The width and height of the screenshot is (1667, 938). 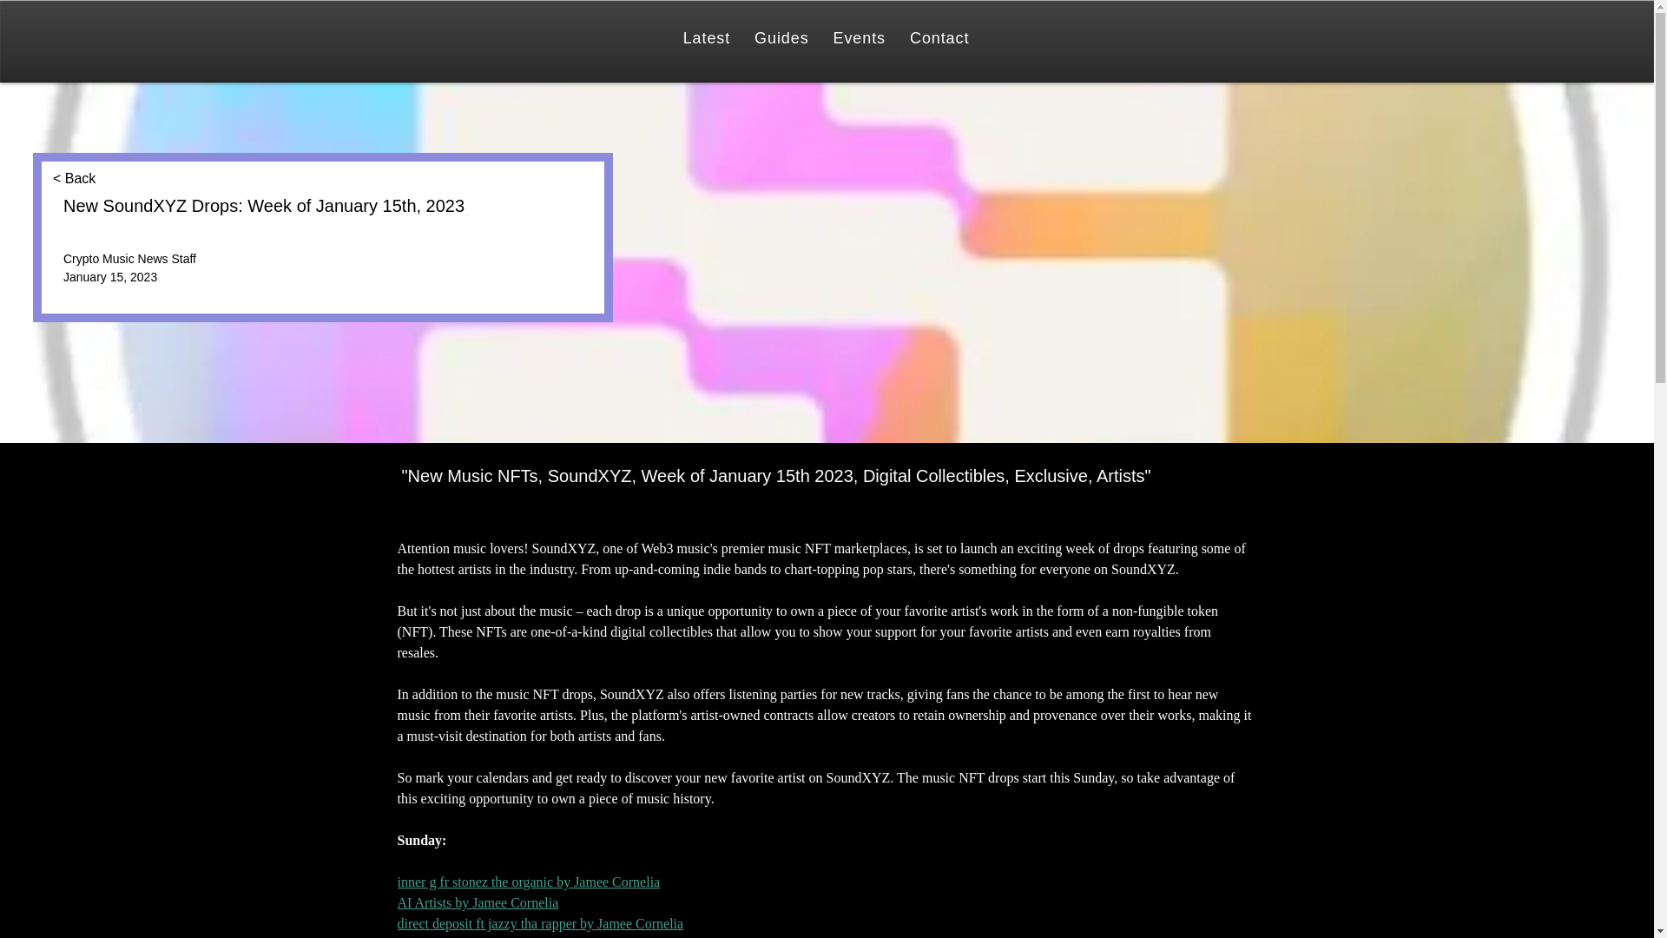 What do you see at coordinates (707, 38) in the screenshot?
I see `Latest` at bounding box center [707, 38].